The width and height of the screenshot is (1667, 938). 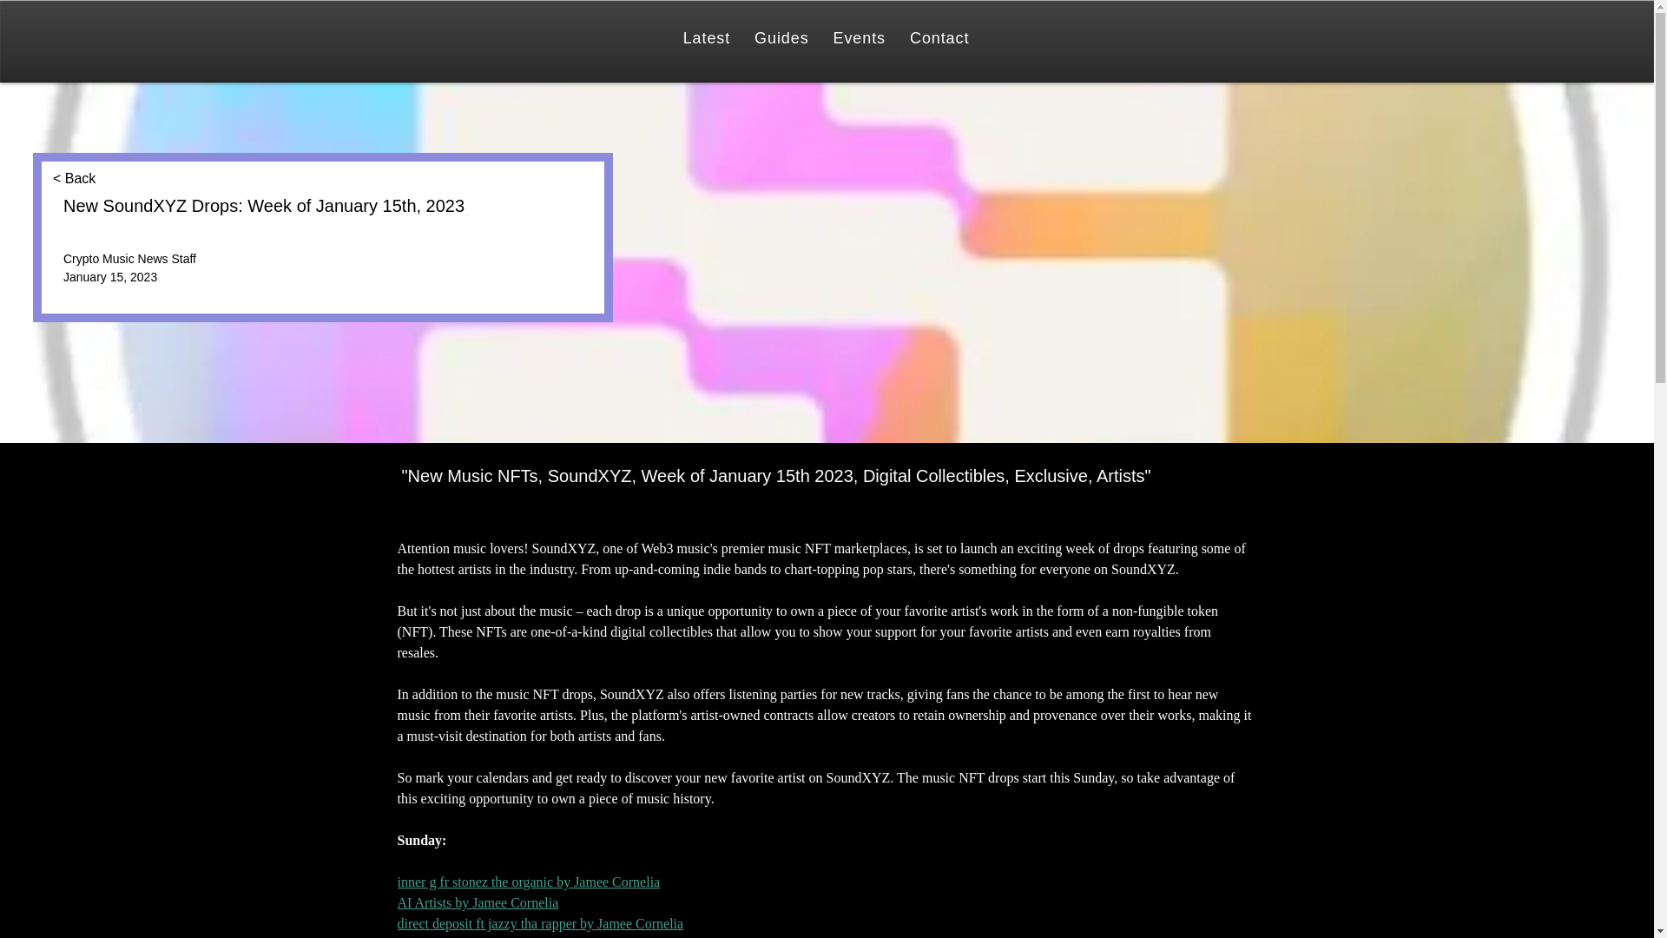 What do you see at coordinates (707, 38) in the screenshot?
I see `Latest` at bounding box center [707, 38].